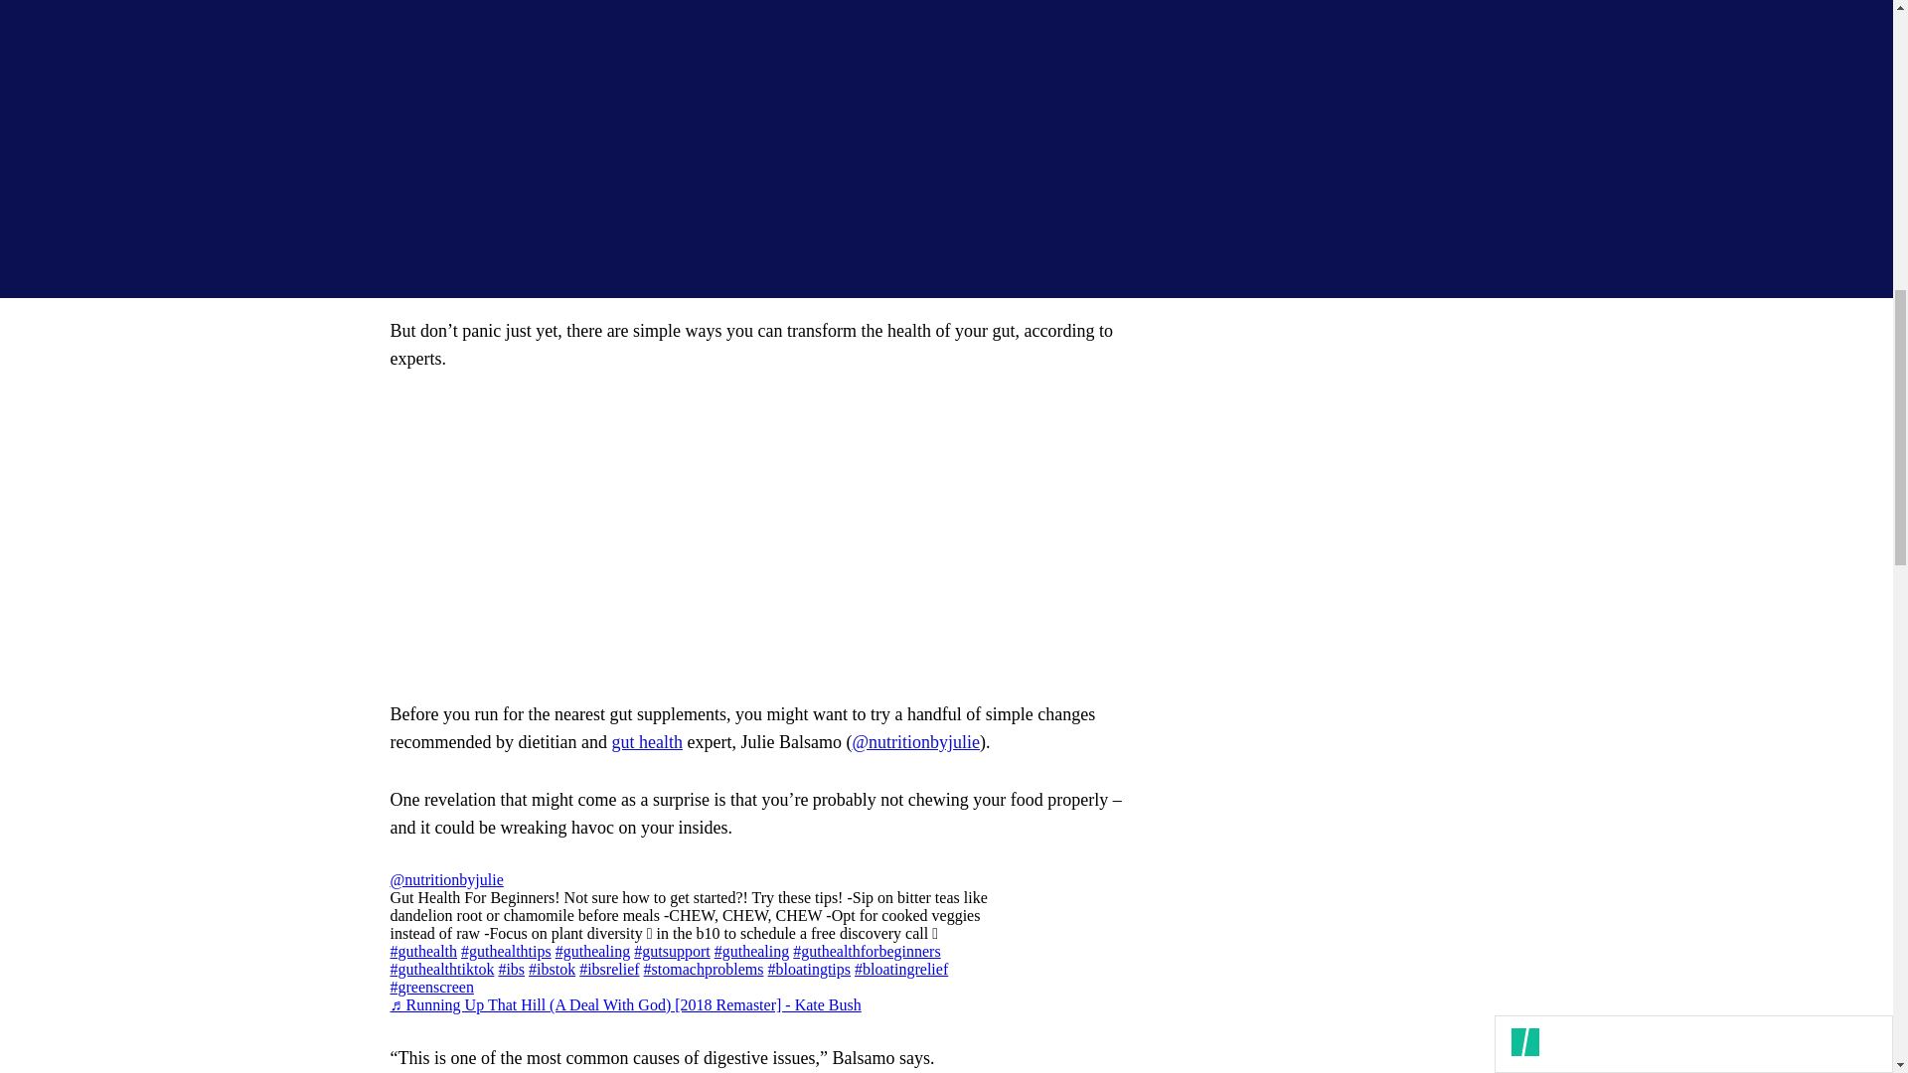 This screenshot has height=1073, width=1908. I want to click on ibs, so click(511, 968).